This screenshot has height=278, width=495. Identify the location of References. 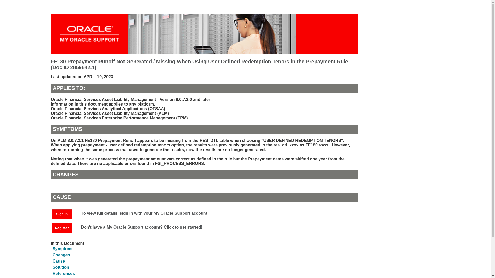
(63, 273).